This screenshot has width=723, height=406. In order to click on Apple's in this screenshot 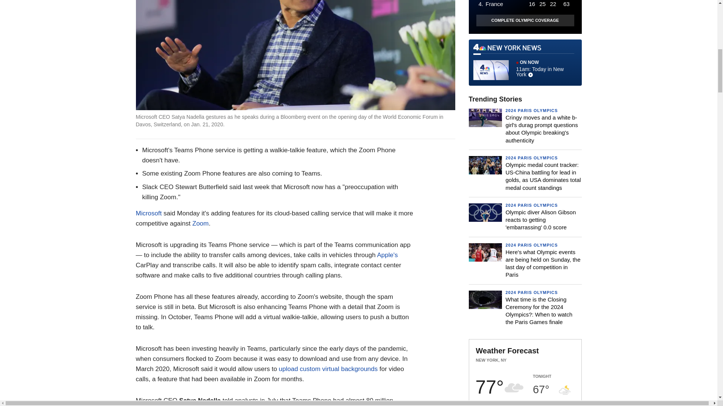, I will do `click(387, 255)`.